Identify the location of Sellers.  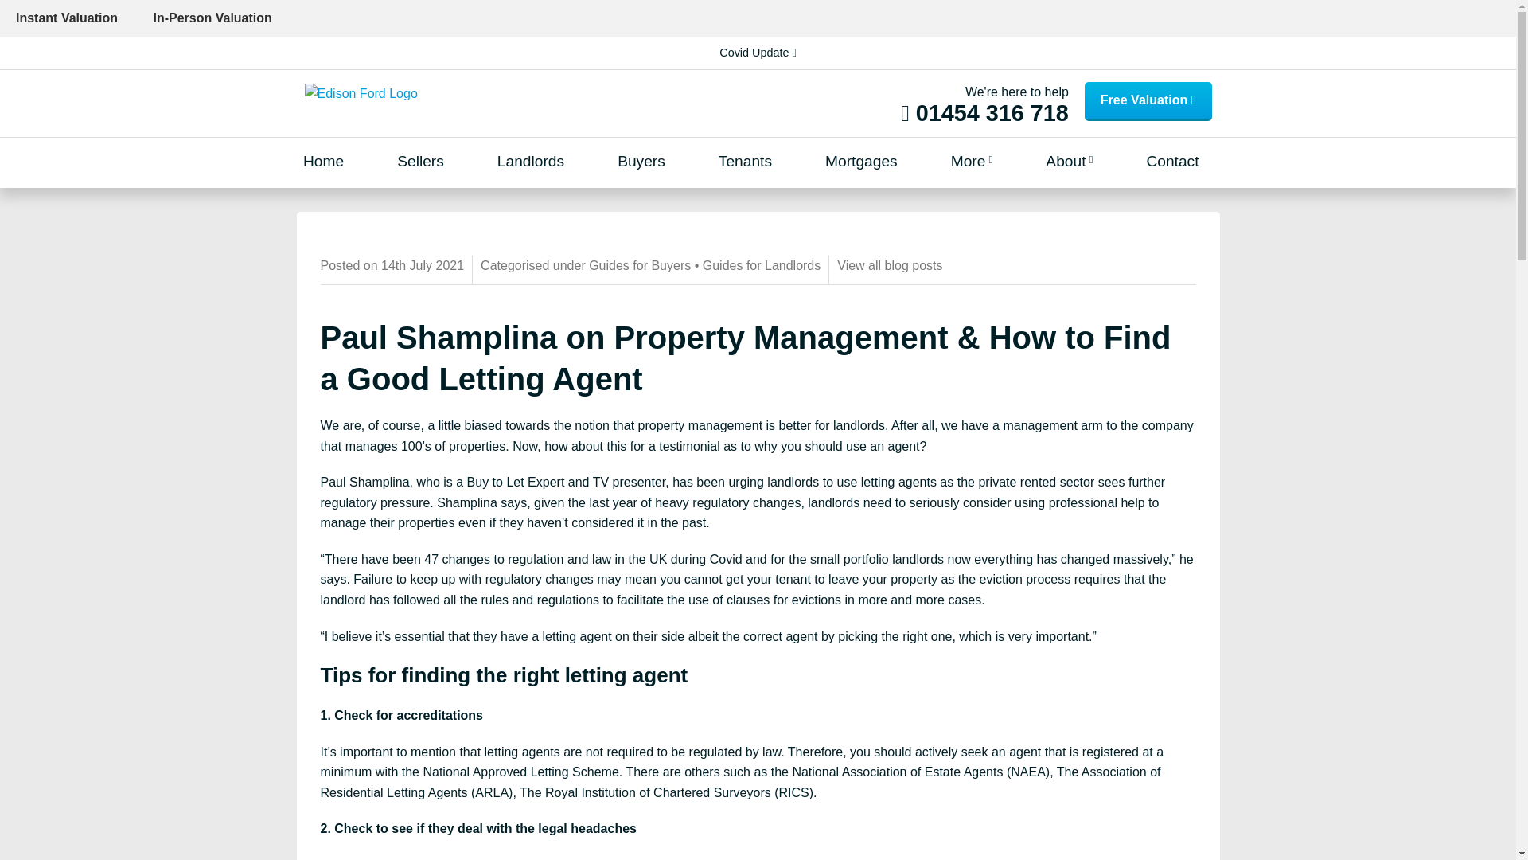
(420, 162).